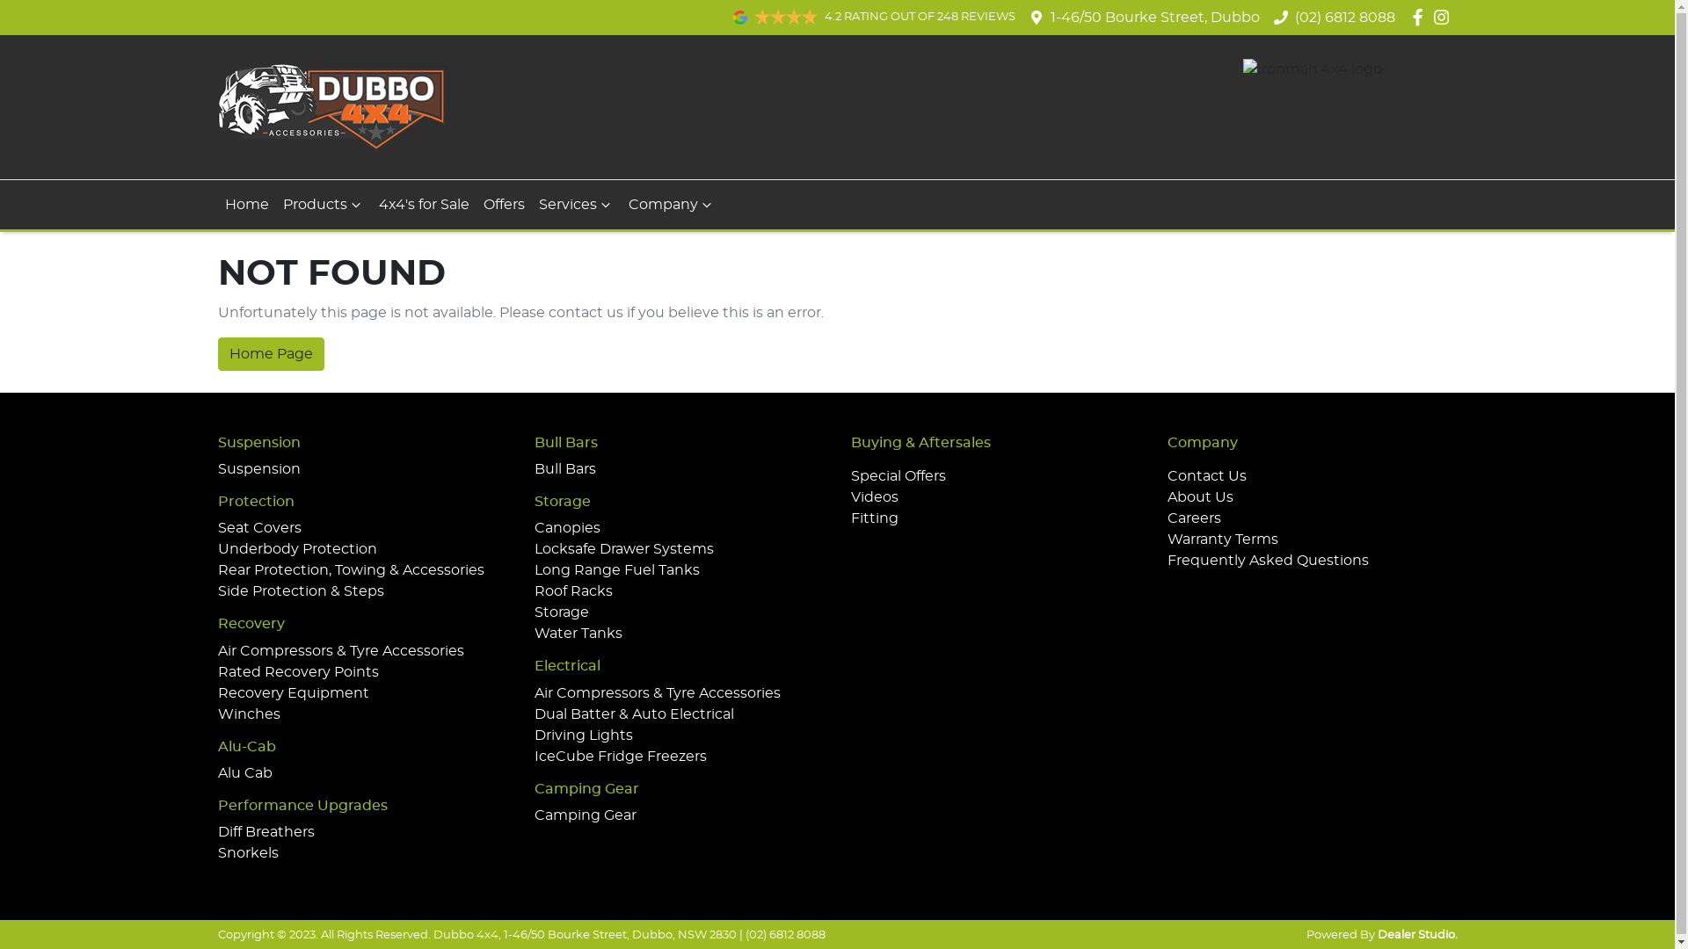  I want to click on Canopies, so click(568, 528).